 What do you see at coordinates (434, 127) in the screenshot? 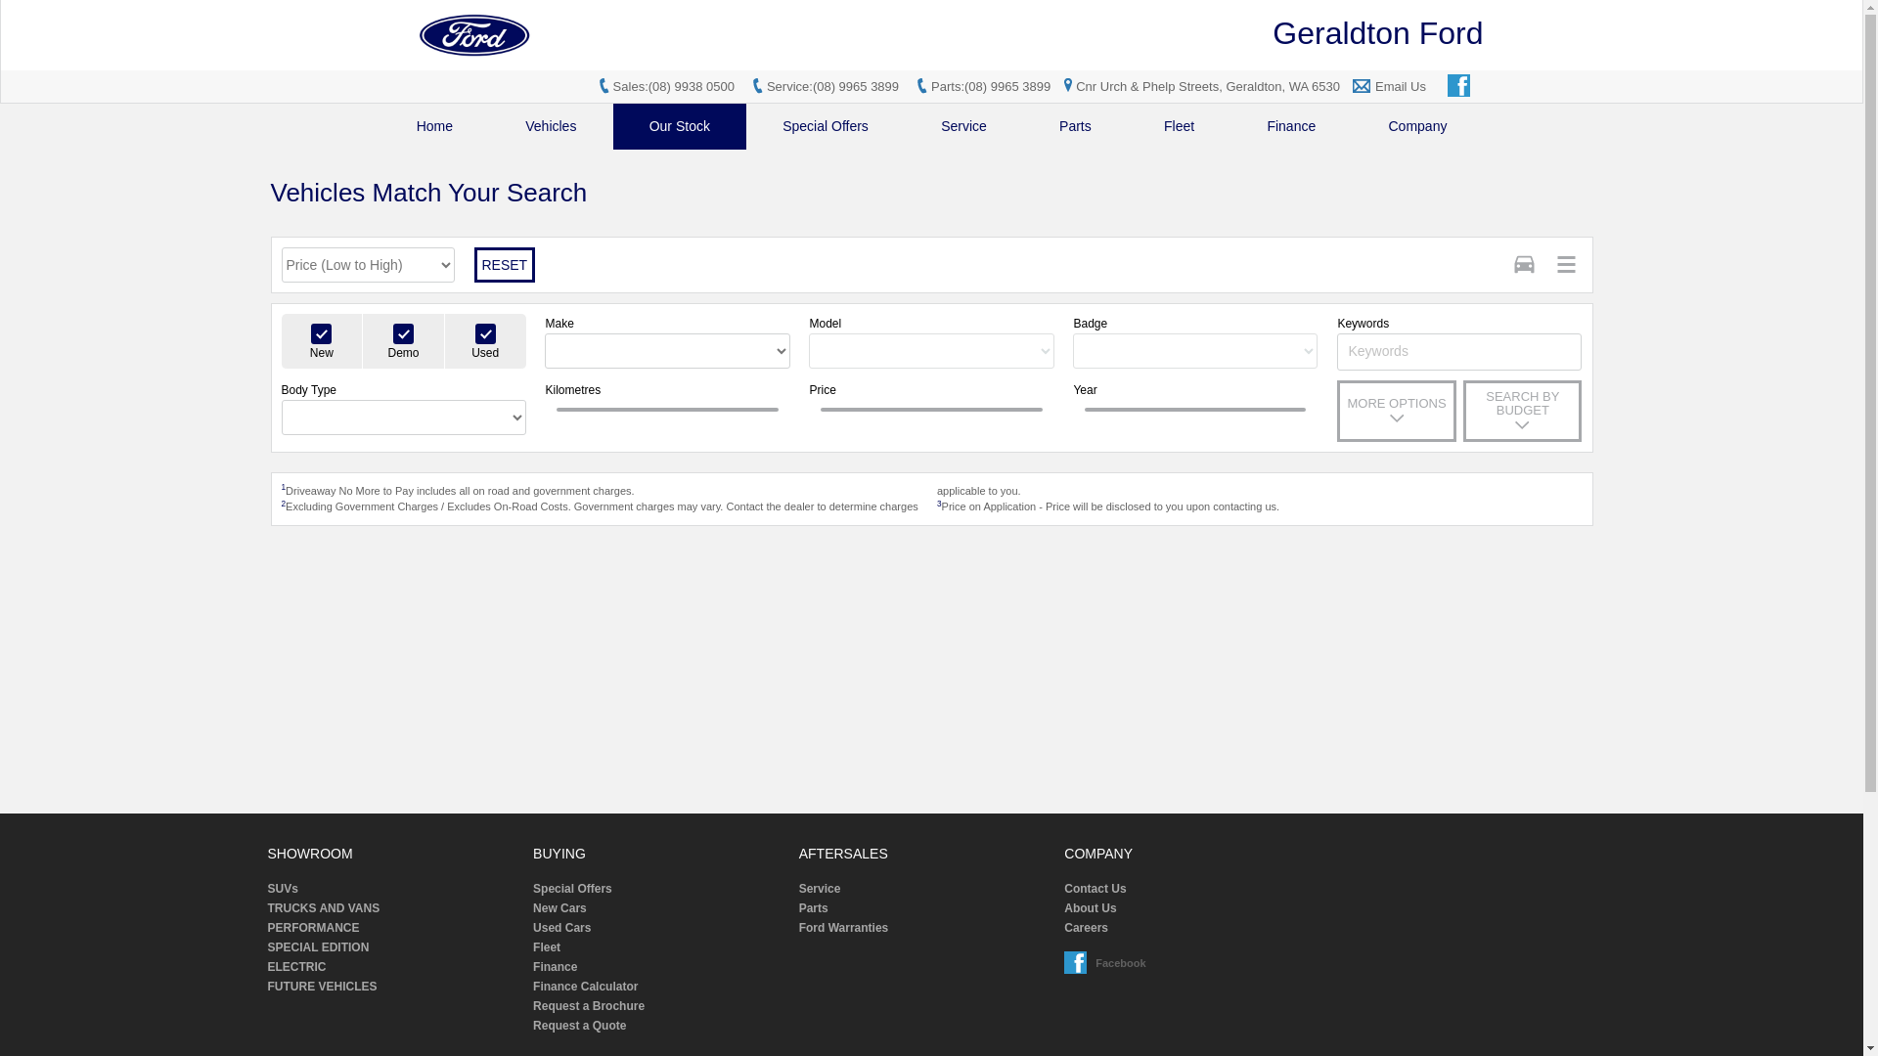
I see `Home` at bounding box center [434, 127].